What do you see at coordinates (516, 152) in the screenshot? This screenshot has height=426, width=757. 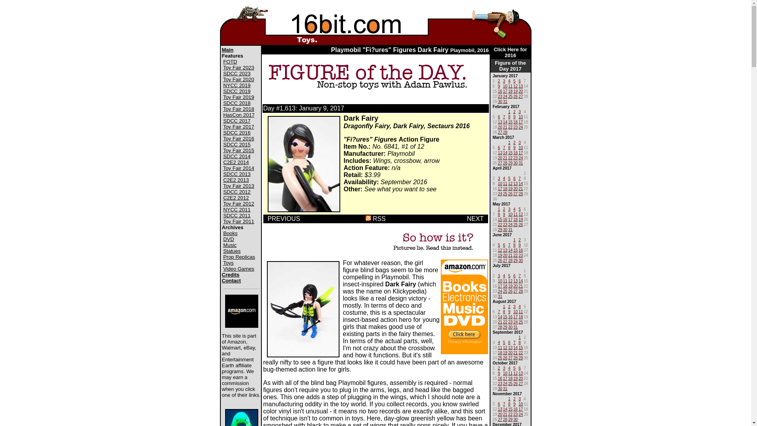 I see `16` at bounding box center [516, 152].